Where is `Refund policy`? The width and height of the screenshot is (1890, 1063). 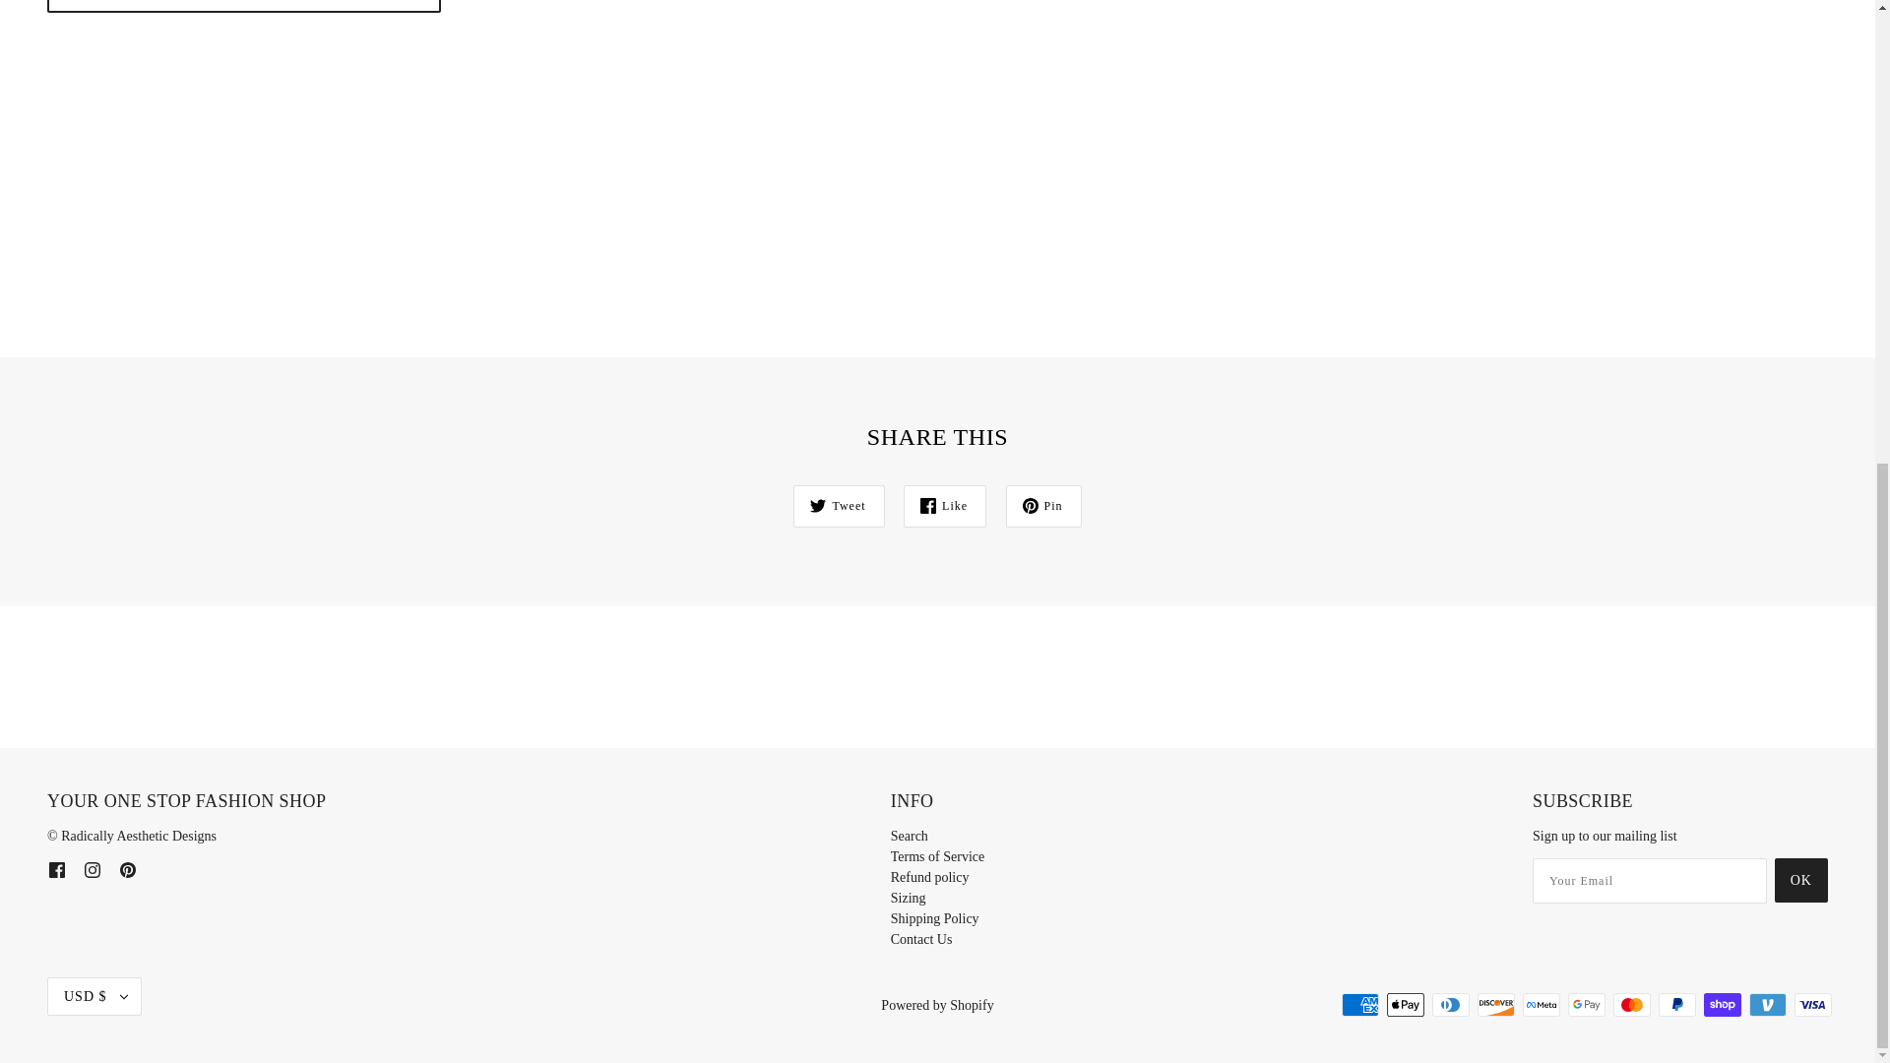
Refund policy is located at coordinates (929, 877).